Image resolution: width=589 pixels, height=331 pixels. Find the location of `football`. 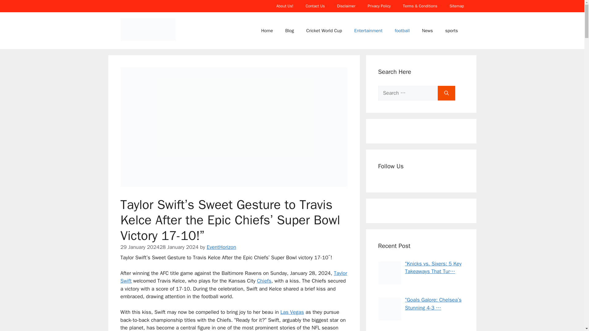

football is located at coordinates (402, 31).